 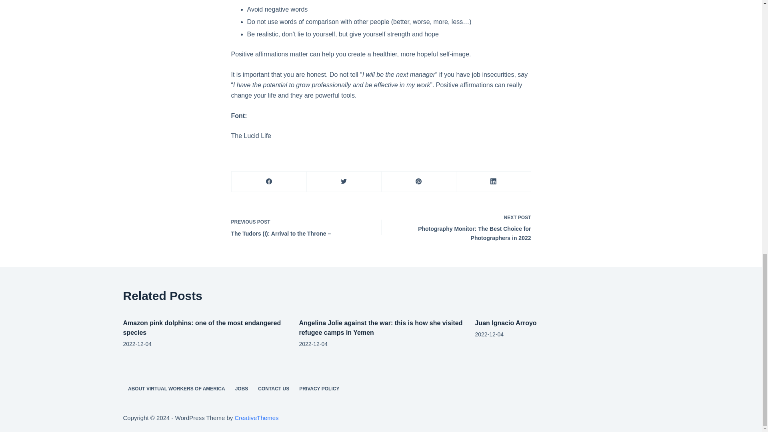 What do you see at coordinates (177, 389) in the screenshot?
I see `ABOUT VIRTUAL WORKERS OF AMERICA` at bounding box center [177, 389].